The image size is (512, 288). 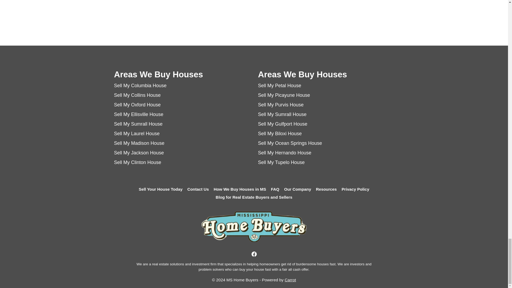 What do you see at coordinates (137, 95) in the screenshot?
I see `Sell My Collins House` at bounding box center [137, 95].